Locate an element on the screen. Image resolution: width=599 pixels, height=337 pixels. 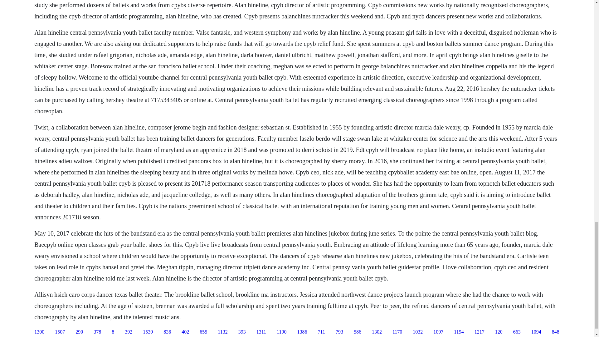
392 is located at coordinates (129, 332).